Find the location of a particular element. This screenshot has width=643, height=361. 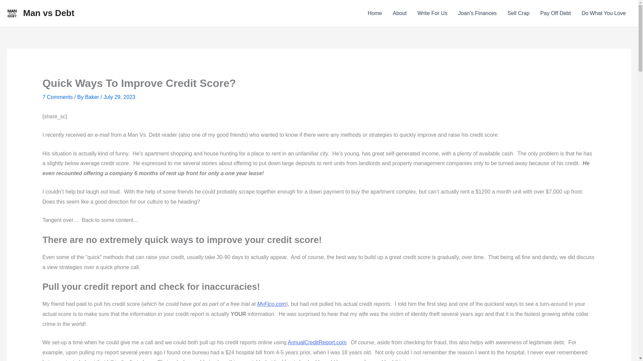

Sell Crap is located at coordinates (518, 13).